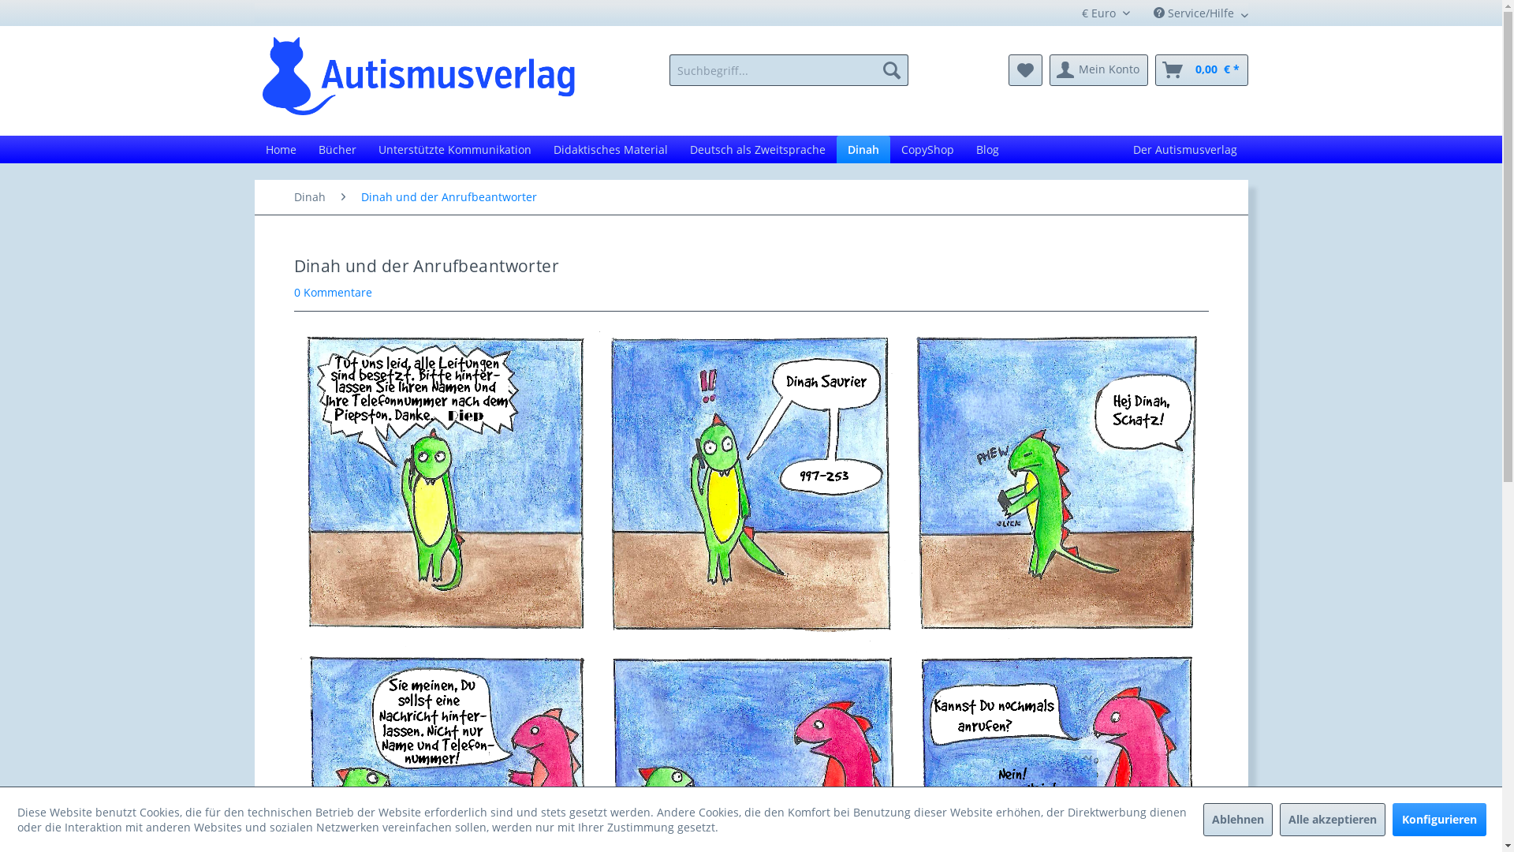 The height and width of the screenshot is (852, 1514). I want to click on Blog, so click(987, 150).